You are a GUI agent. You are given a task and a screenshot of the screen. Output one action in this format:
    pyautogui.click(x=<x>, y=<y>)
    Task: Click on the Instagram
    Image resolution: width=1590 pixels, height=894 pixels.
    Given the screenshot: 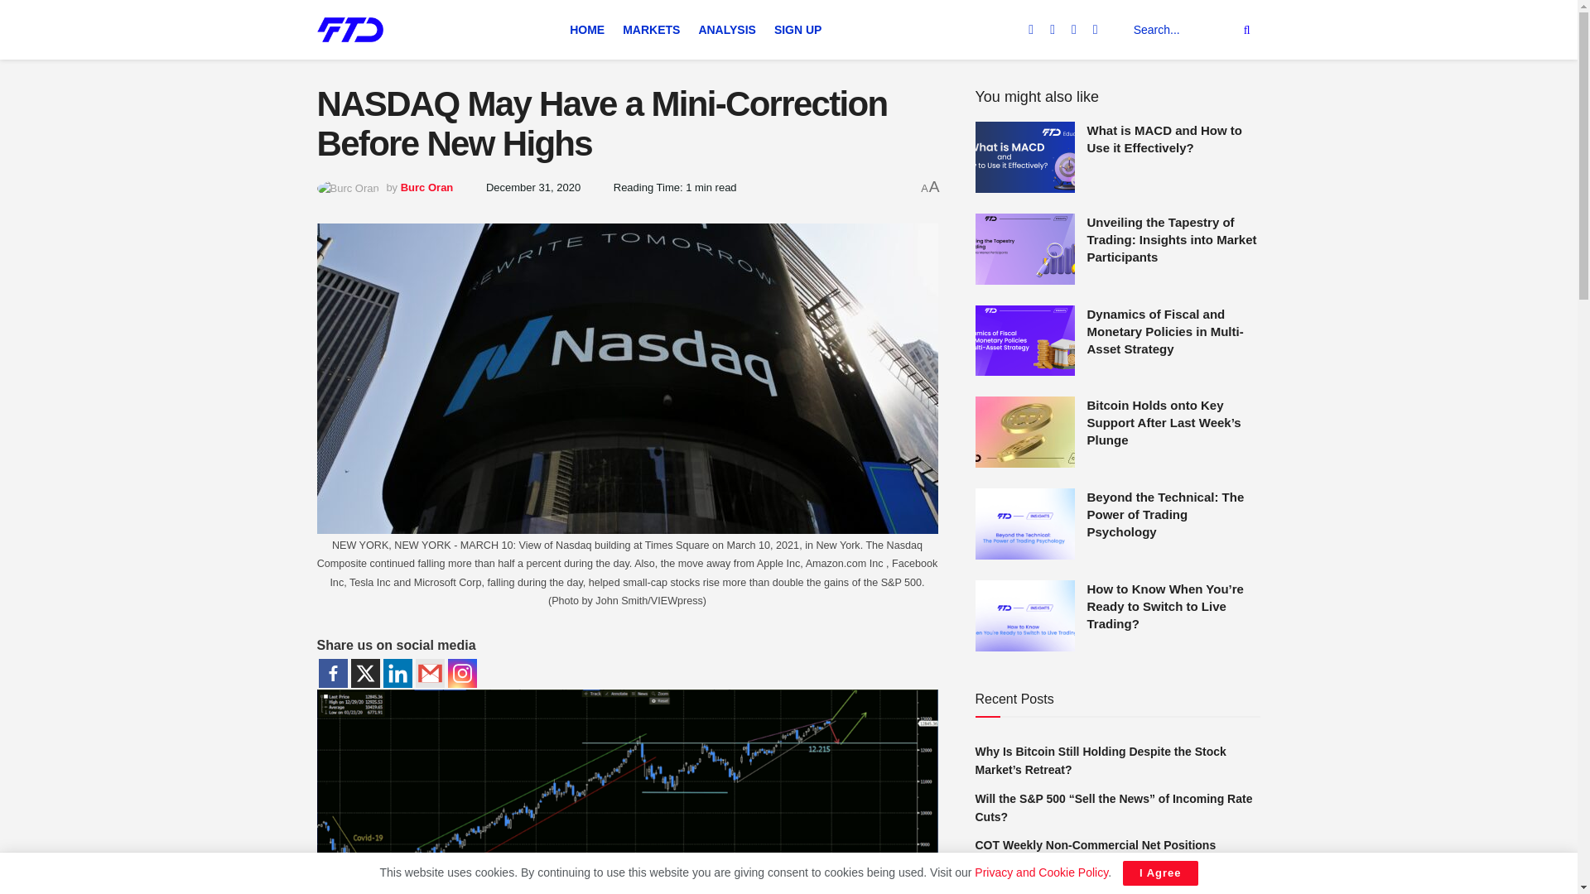 What is the action you would take?
    pyautogui.click(x=460, y=672)
    